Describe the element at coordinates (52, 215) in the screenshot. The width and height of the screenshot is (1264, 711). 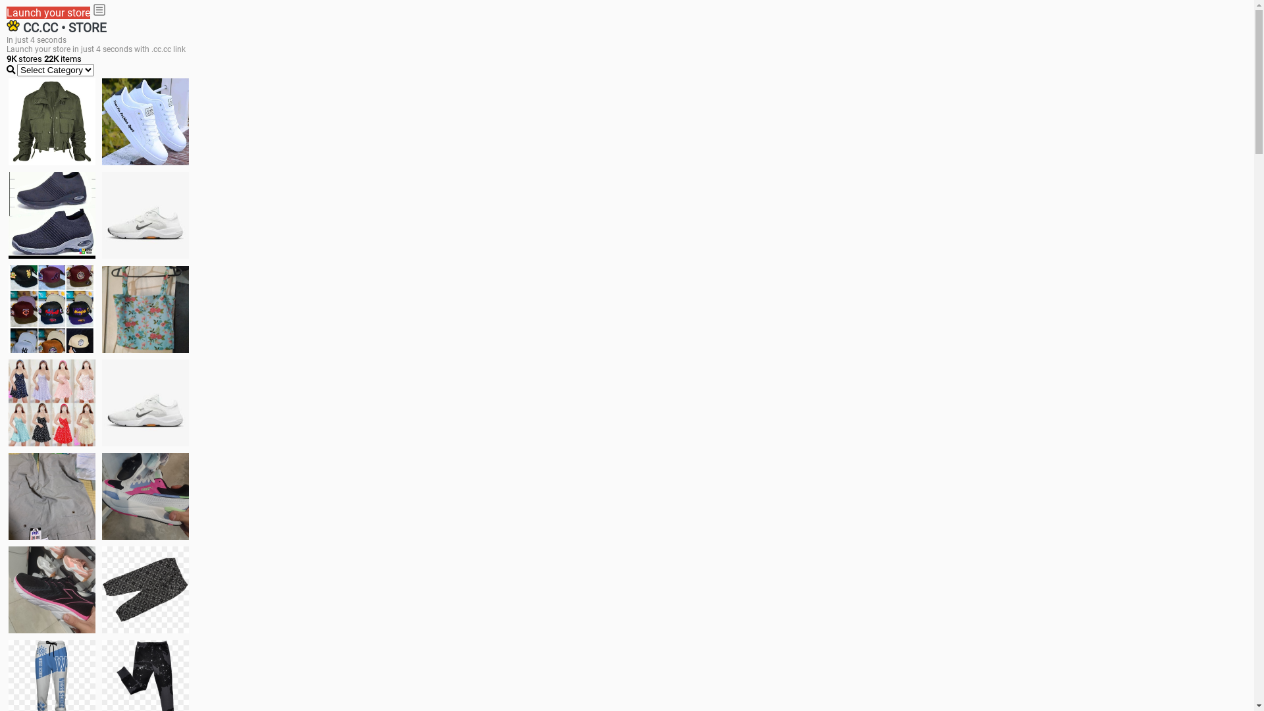
I see `shoes for boys` at that location.